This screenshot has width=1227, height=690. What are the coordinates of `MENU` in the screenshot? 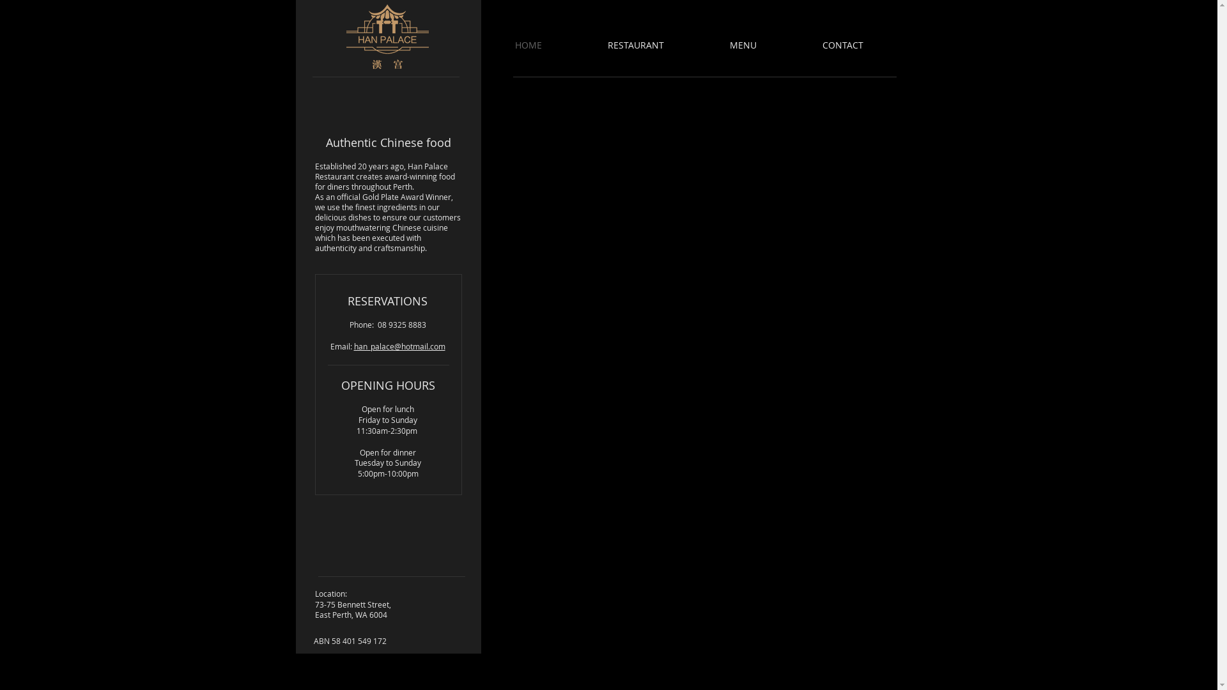 It's located at (763, 45).